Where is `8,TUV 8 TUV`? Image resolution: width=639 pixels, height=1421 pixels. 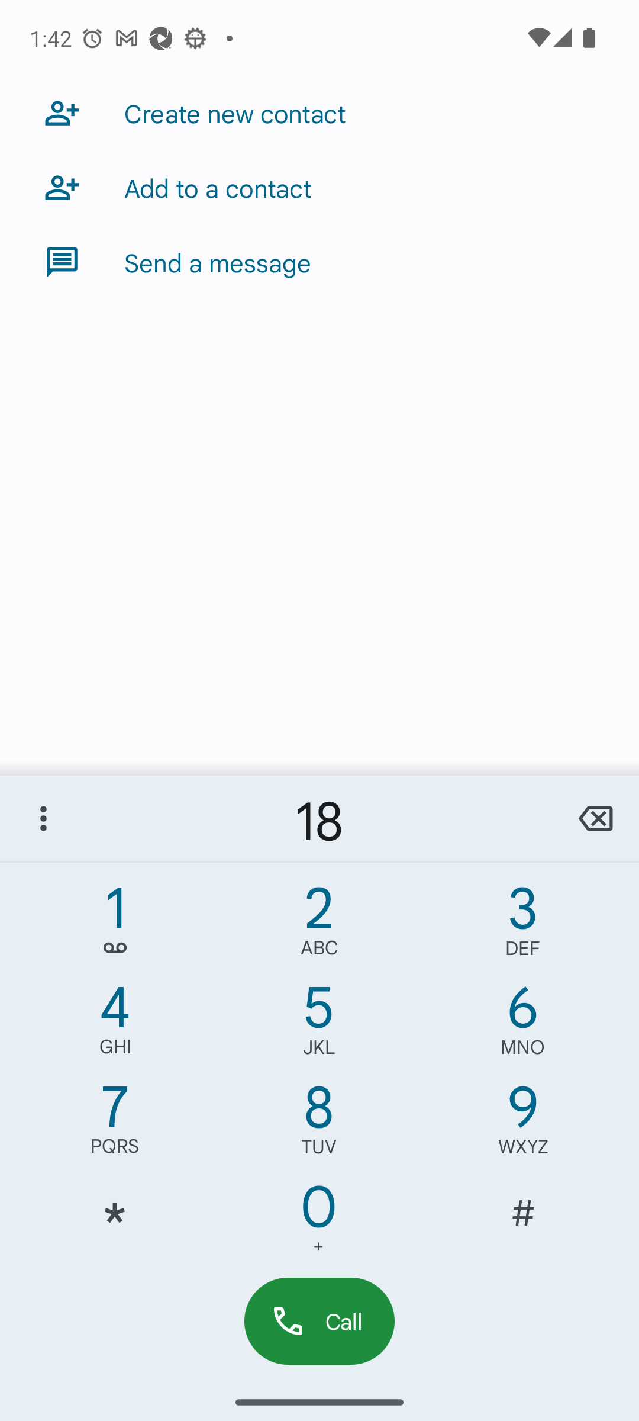
8,TUV 8 TUV is located at coordinates (319, 1124).